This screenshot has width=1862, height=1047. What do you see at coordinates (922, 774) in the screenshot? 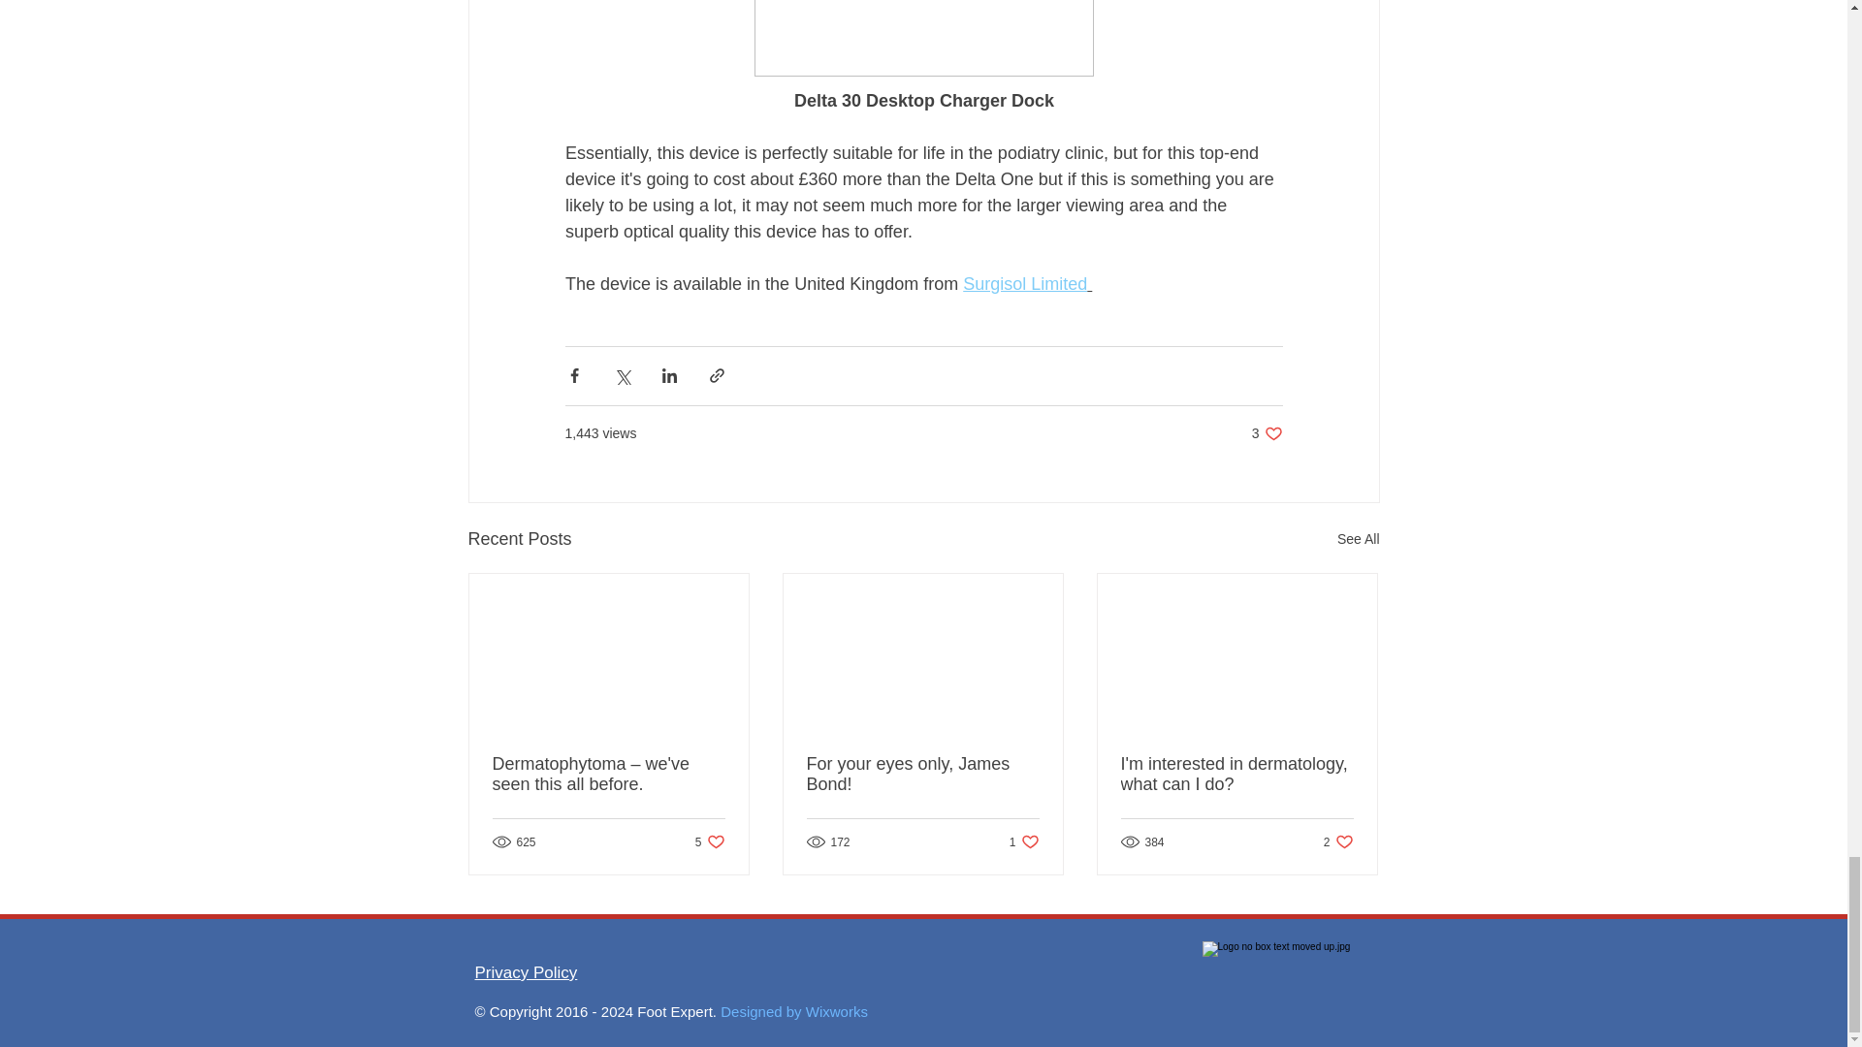
I see `Privacy Policy` at bounding box center [922, 774].